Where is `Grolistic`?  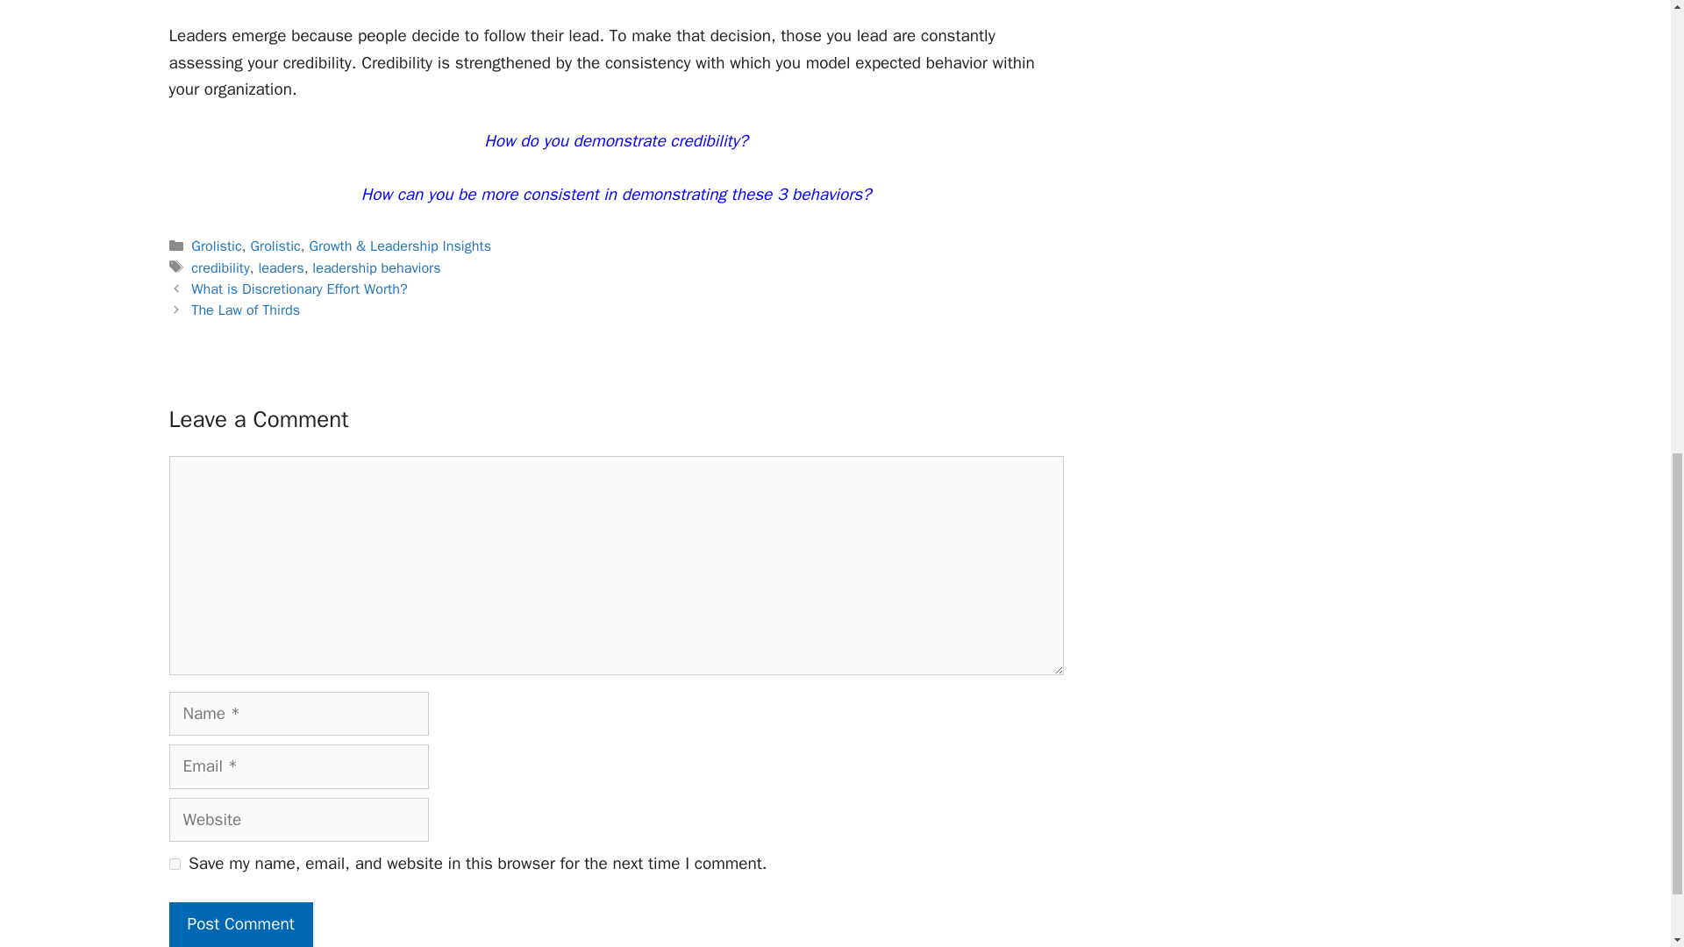
Grolistic is located at coordinates (216, 246).